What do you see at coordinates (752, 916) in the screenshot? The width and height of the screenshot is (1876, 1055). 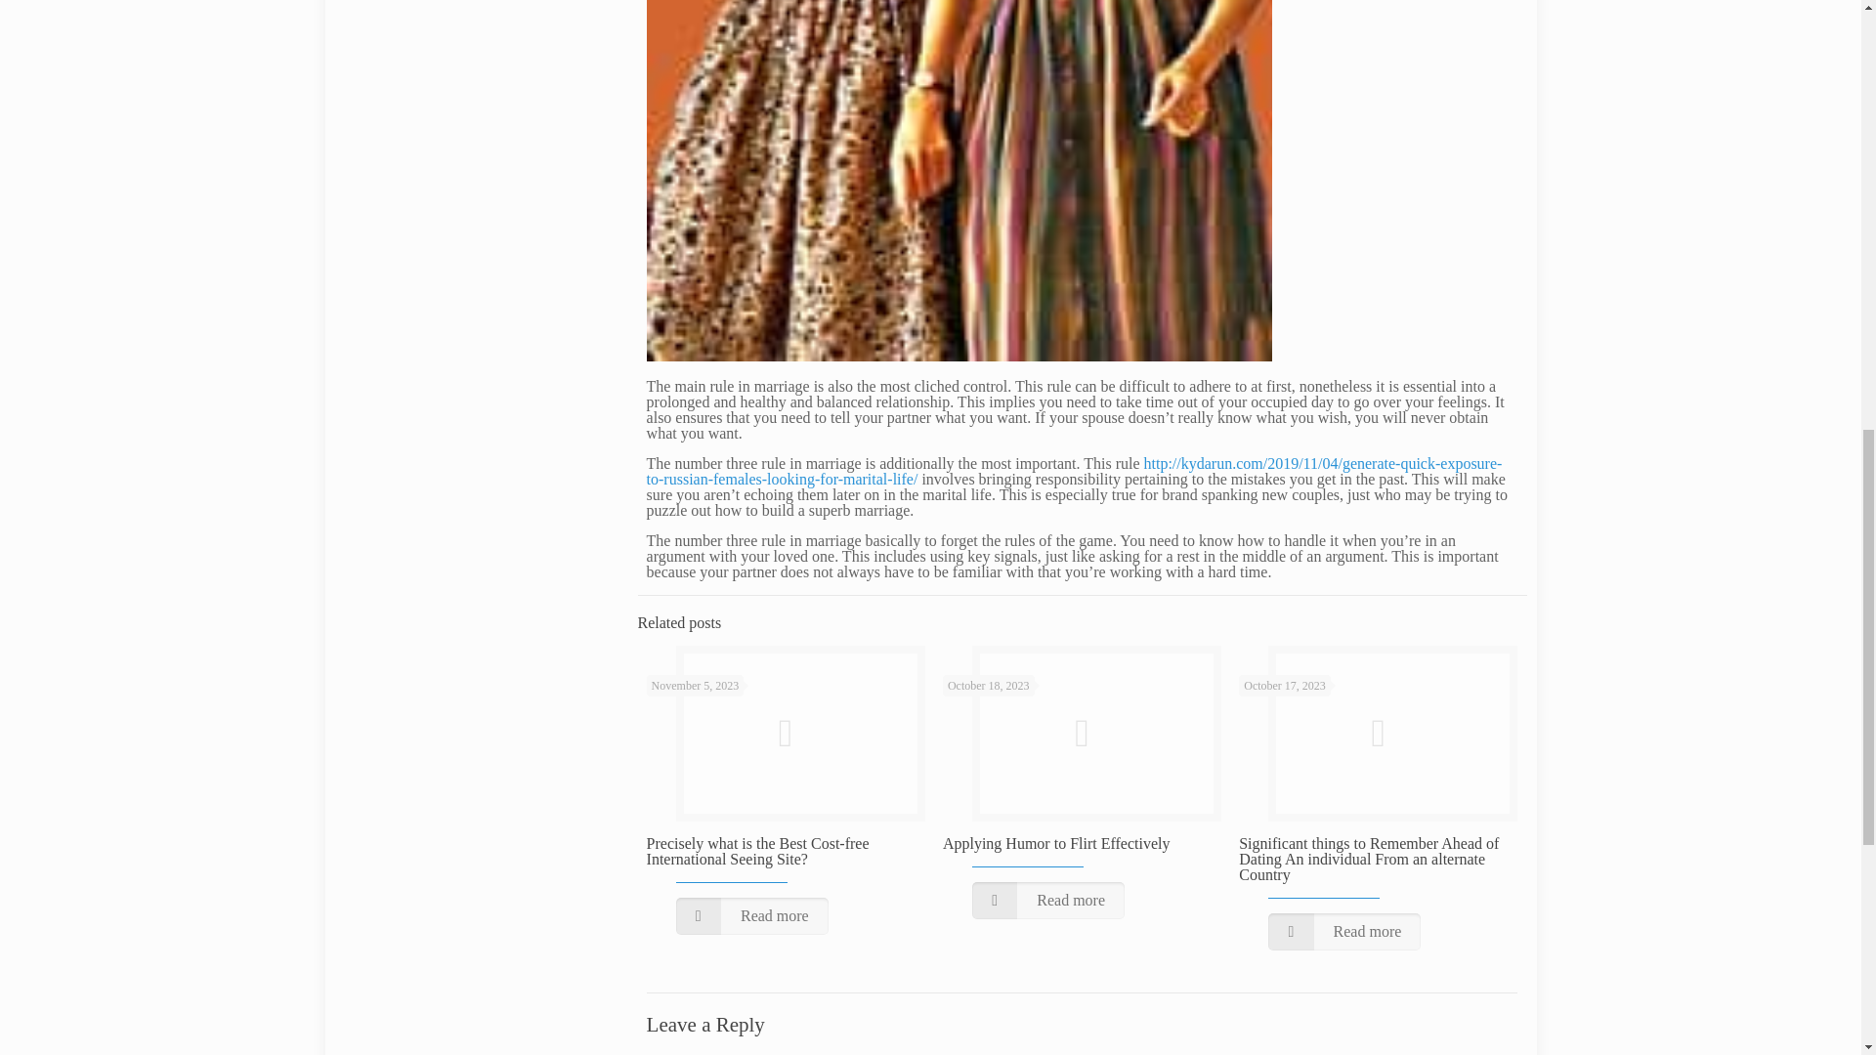 I see `Read more` at bounding box center [752, 916].